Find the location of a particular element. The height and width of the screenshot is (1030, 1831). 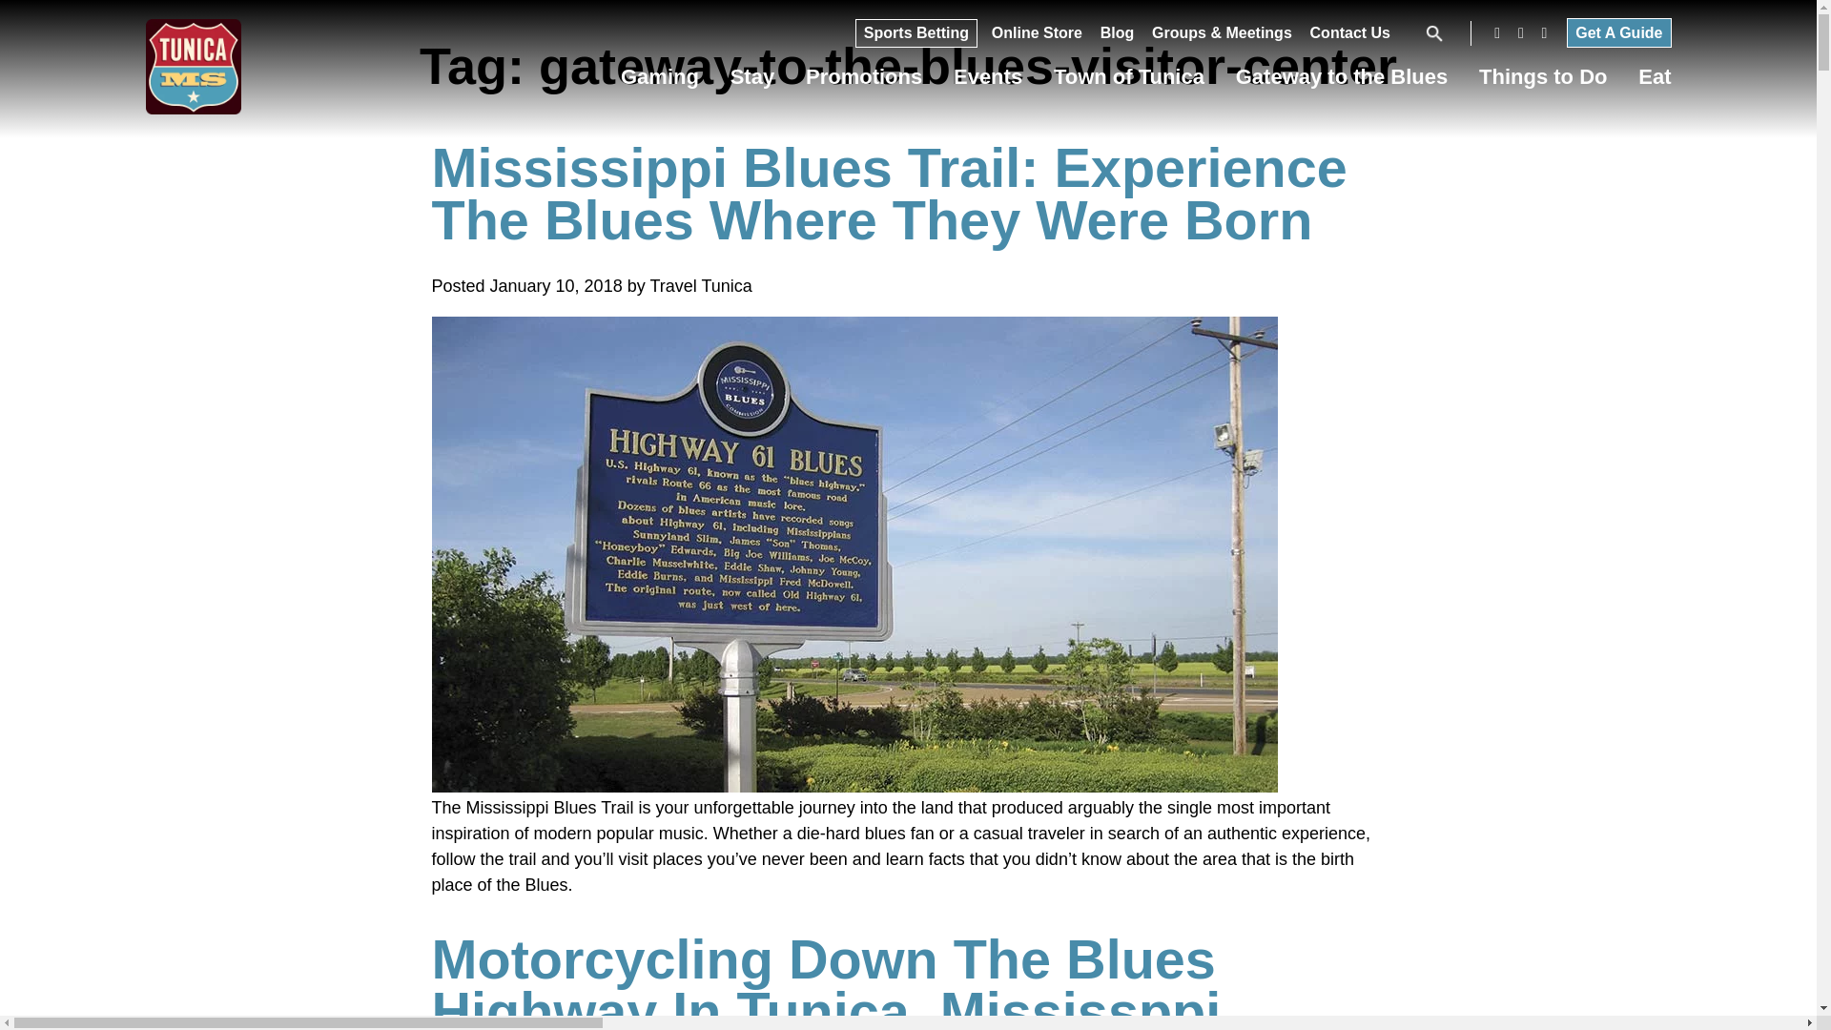

Stay is located at coordinates (752, 82).